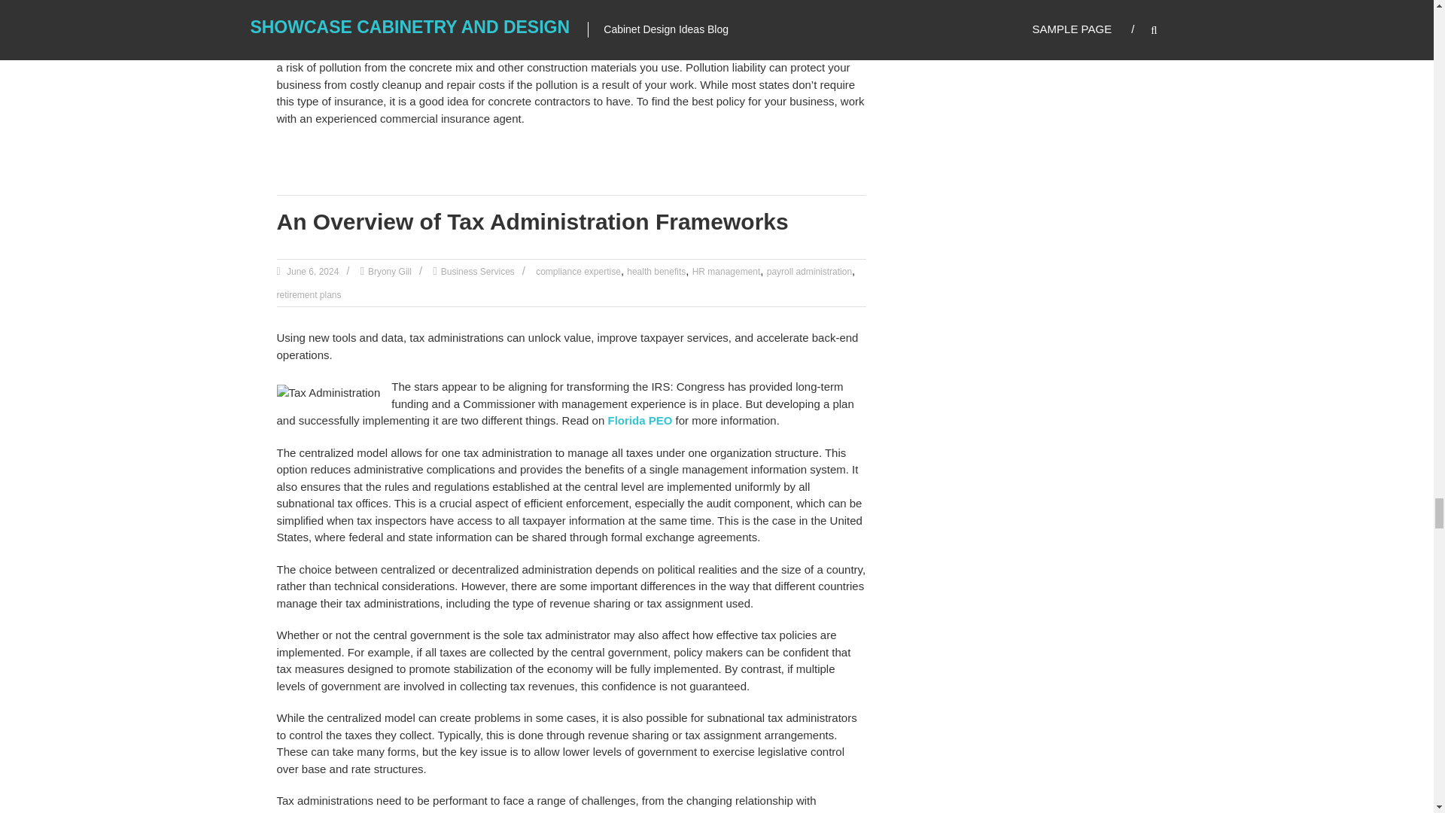 This screenshot has height=813, width=1445. Describe the element at coordinates (578, 272) in the screenshot. I see `compliance expertise` at that location.